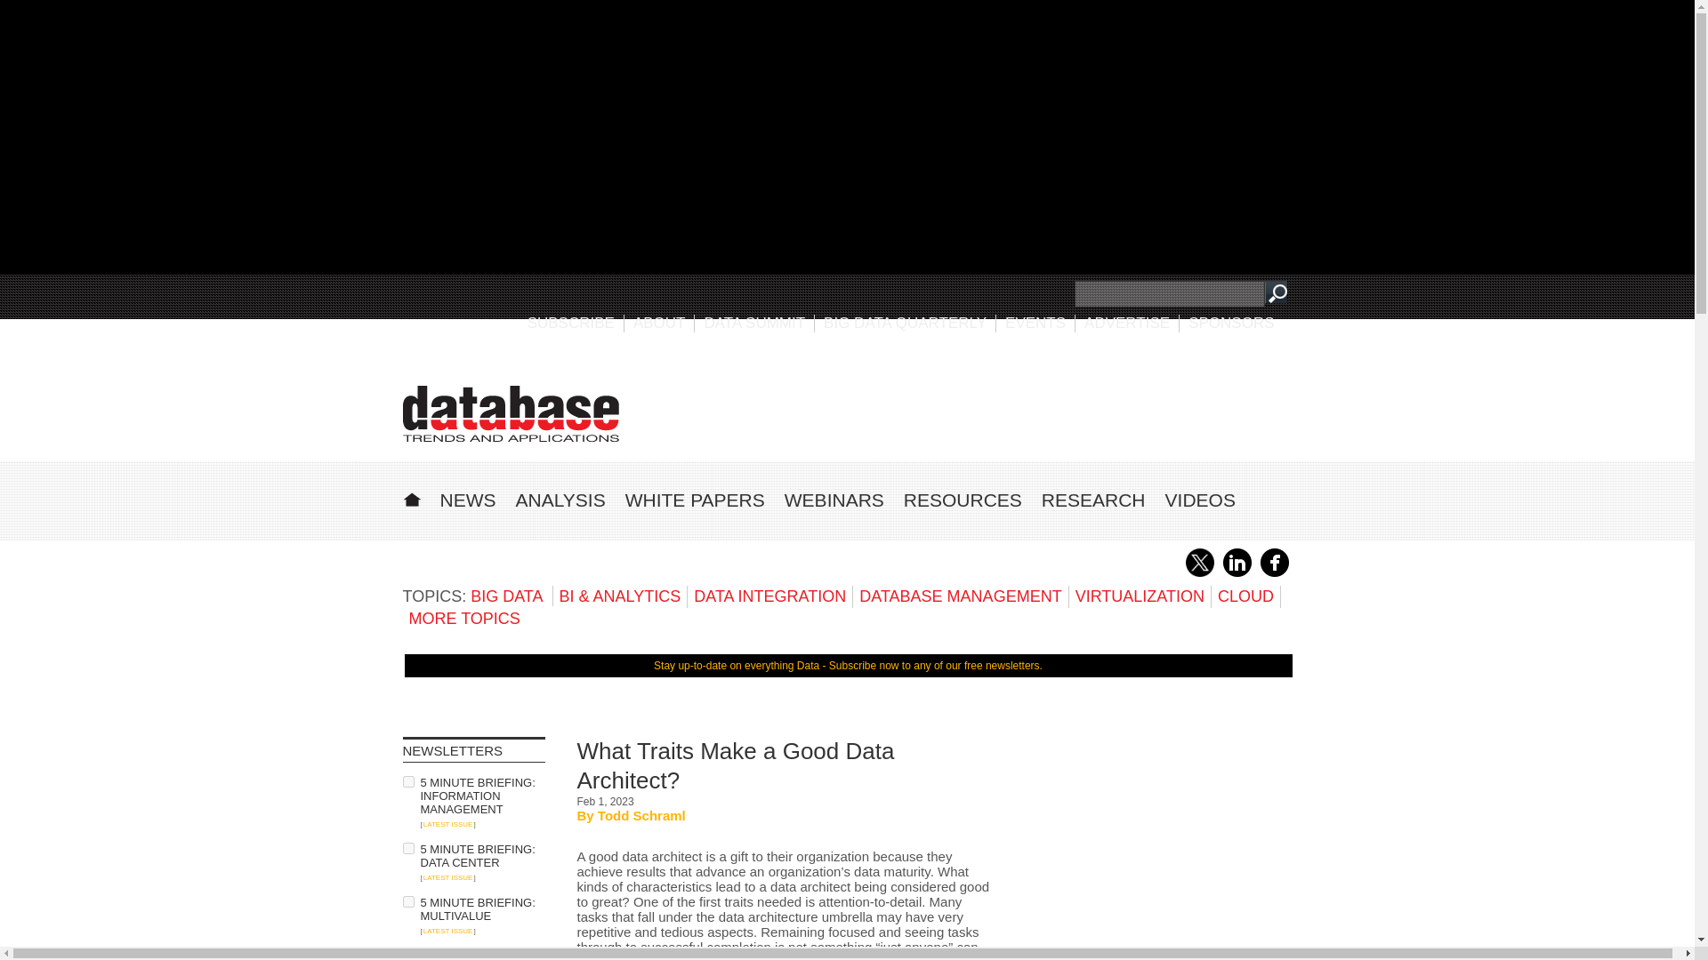 The height and width of the screenshot is (960, 1708). What do you see at coordinates (905, 323) in the screenshot?
I see `BIG DATA QUARTERLY` at bounding box center [905, 323].